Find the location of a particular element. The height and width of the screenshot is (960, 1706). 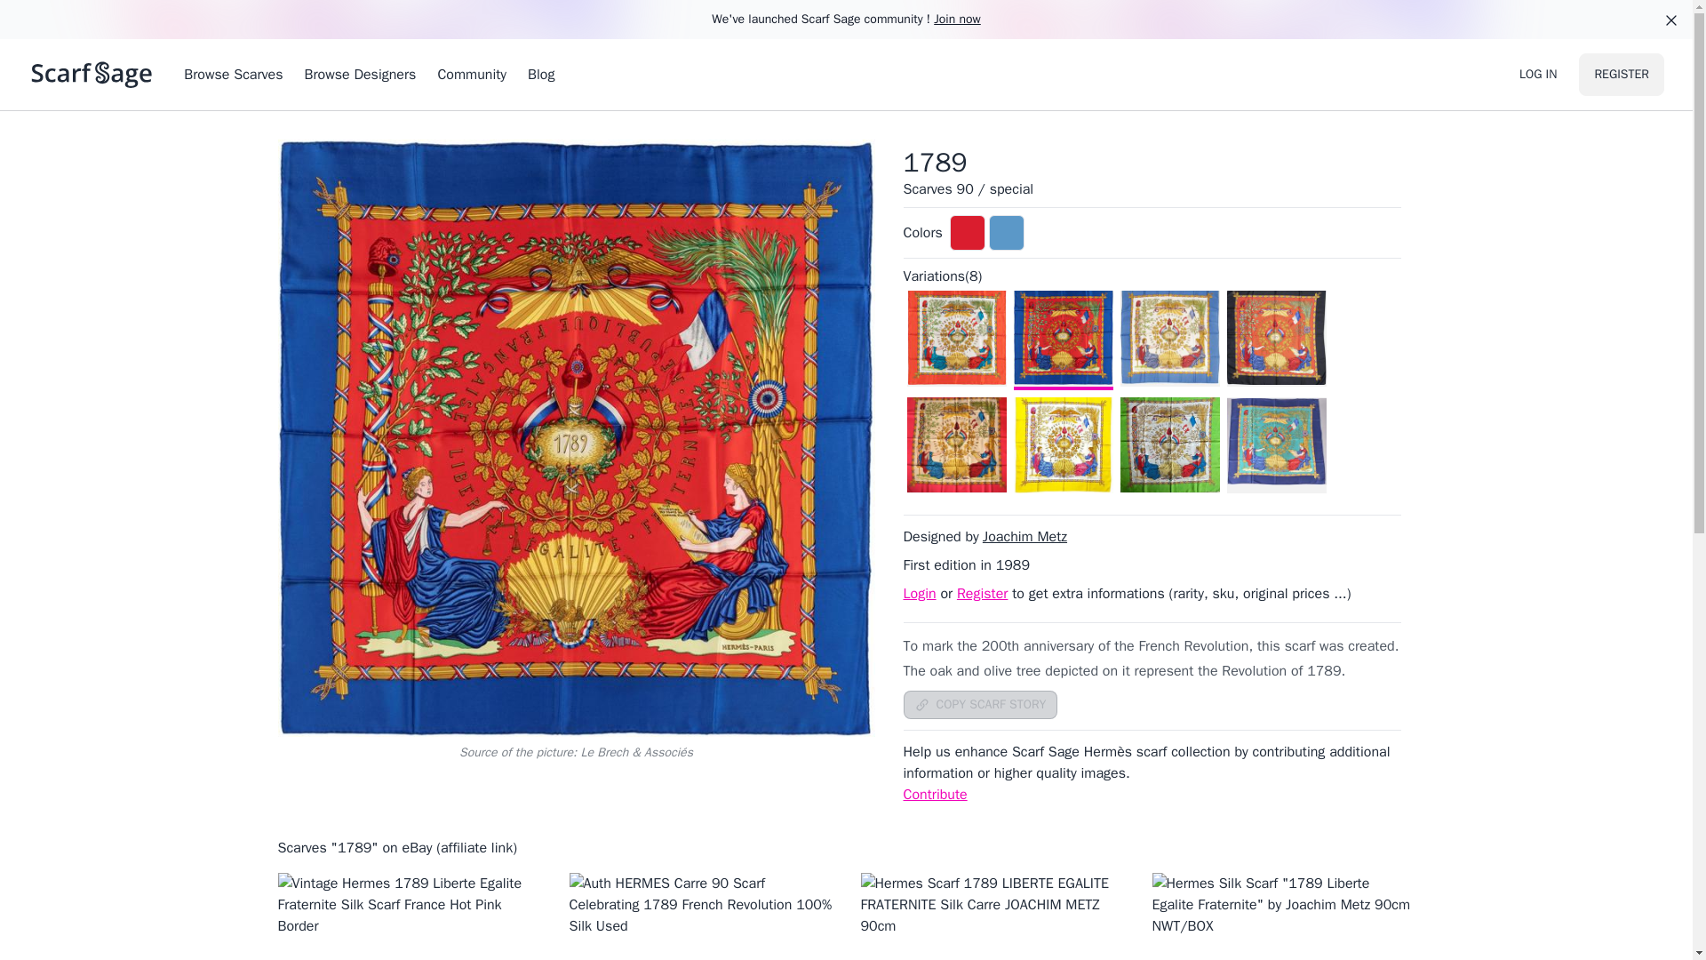

Blog is located at coordinates (540, 75).